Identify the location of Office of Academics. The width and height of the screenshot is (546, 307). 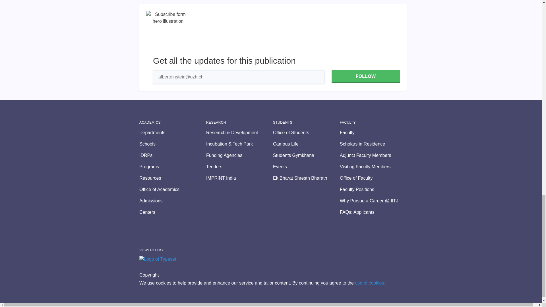
(173, 189).